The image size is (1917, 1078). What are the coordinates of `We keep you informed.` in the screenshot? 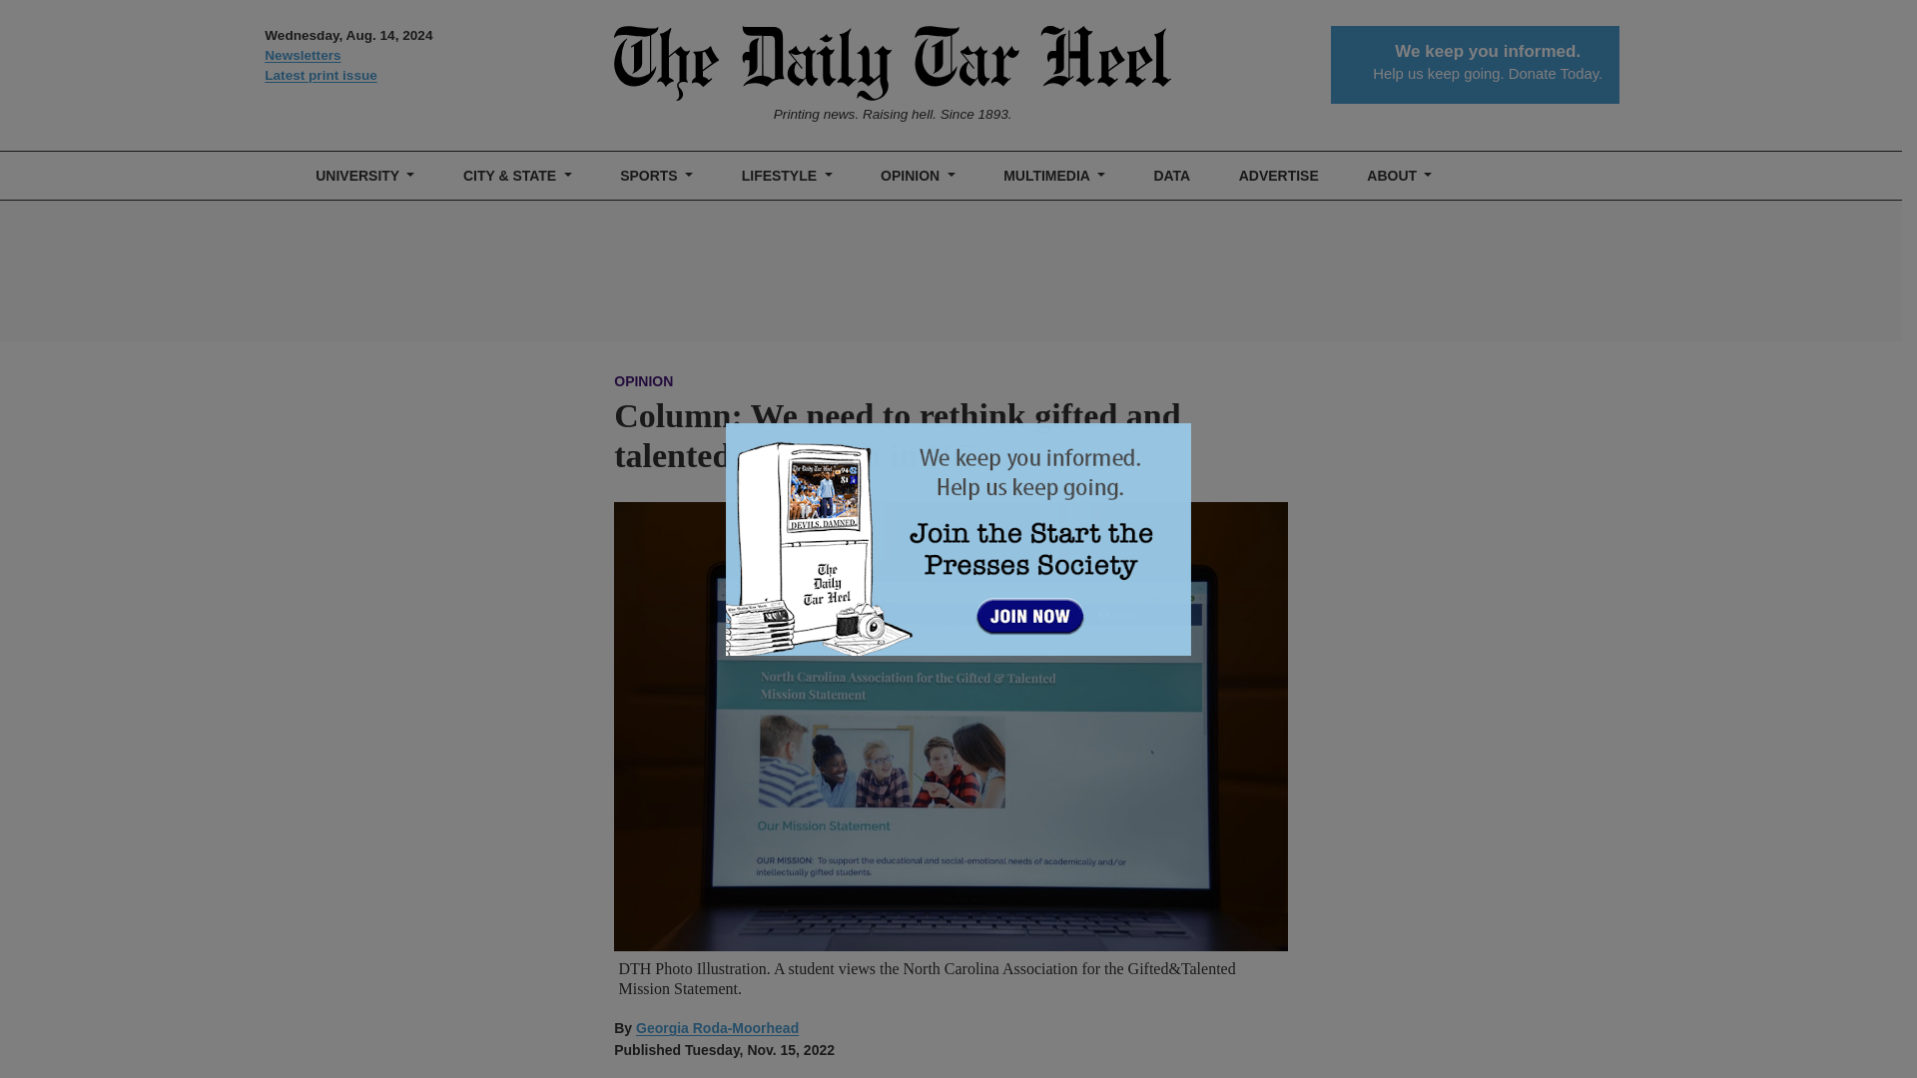 It's located at (1488, 51).